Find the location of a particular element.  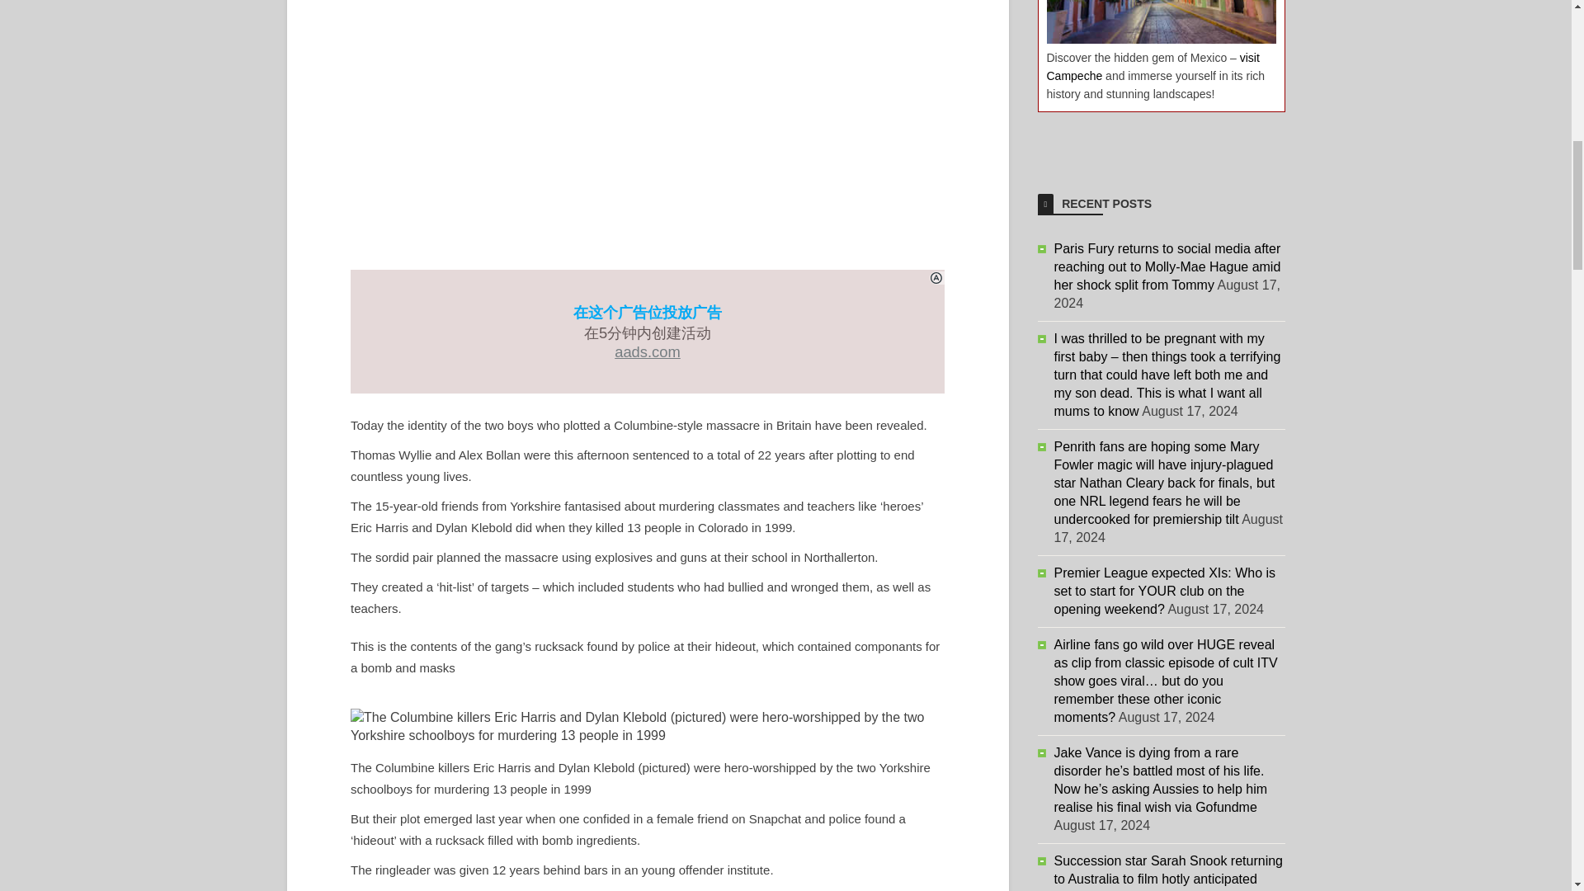

visit Campeche is located at coordinates (1152, 66).